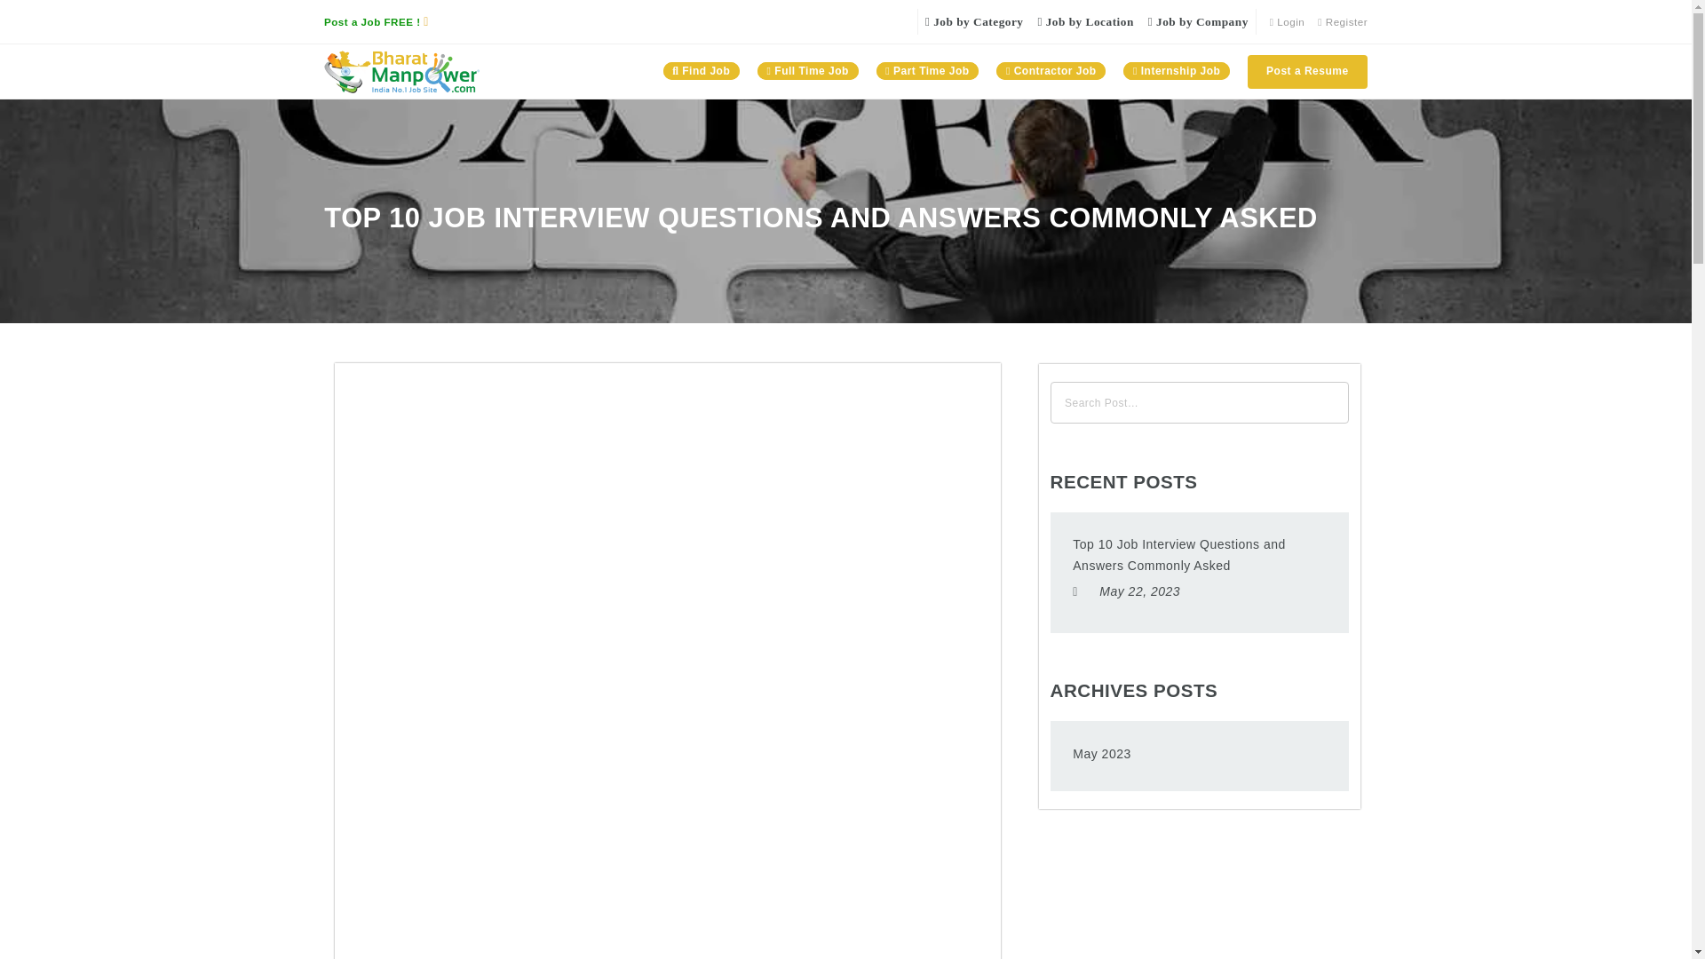 This screenshot has width=1705, height=959. What do you see at coordinates (1199, 21) in the screenshot?
I see `Job by Company` at bounding box center [1199, 21].